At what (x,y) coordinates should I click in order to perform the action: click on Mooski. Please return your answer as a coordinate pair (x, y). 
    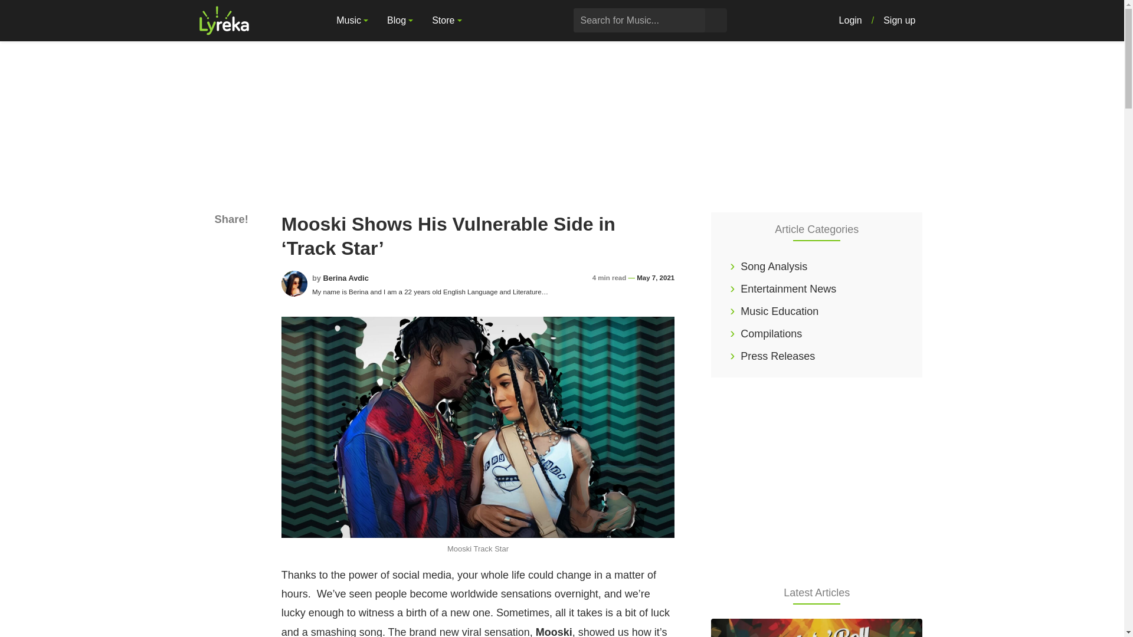
    Looking at the image, I should click on (554, 631).